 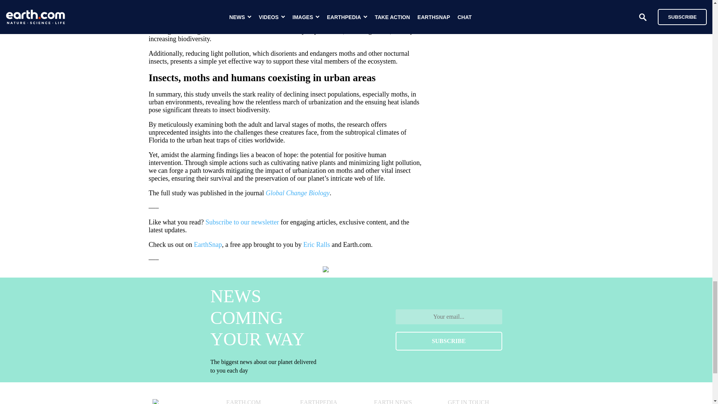 I want to click on Global Change Biology, so click(x=298, y=193).